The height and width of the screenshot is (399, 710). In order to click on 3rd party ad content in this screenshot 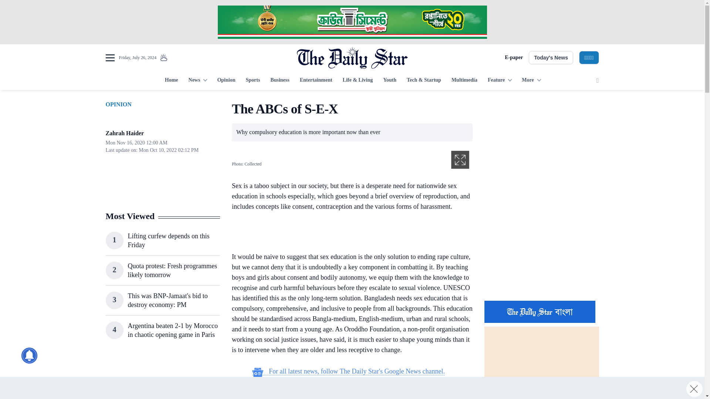, I will do `click(162, 377)`.